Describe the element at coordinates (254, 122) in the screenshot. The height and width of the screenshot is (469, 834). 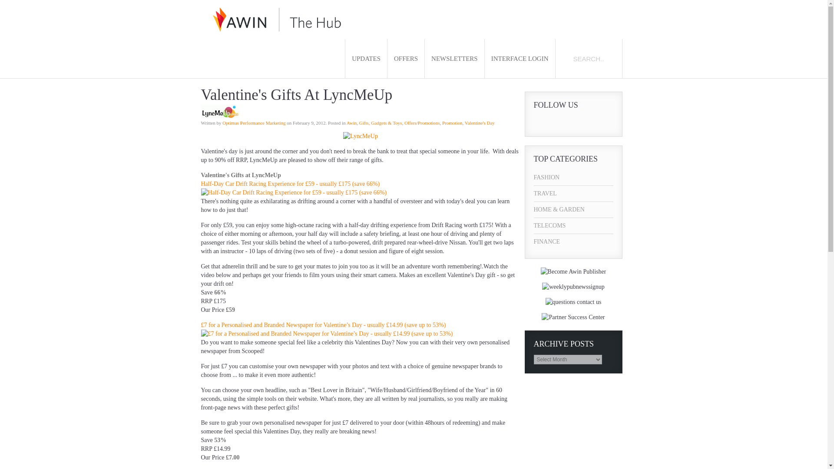
I see `Optimus Performance Marketing` at that location.